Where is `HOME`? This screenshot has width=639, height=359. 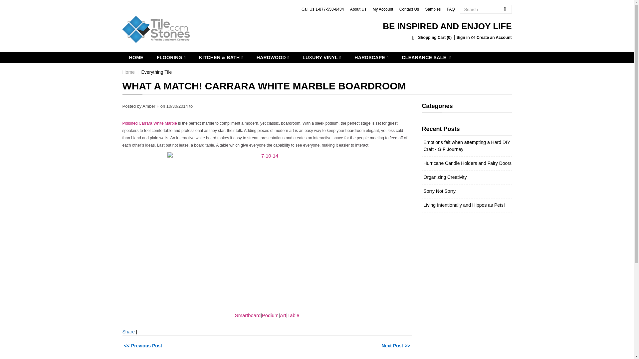
HOME is located at coordinates (136, 57).